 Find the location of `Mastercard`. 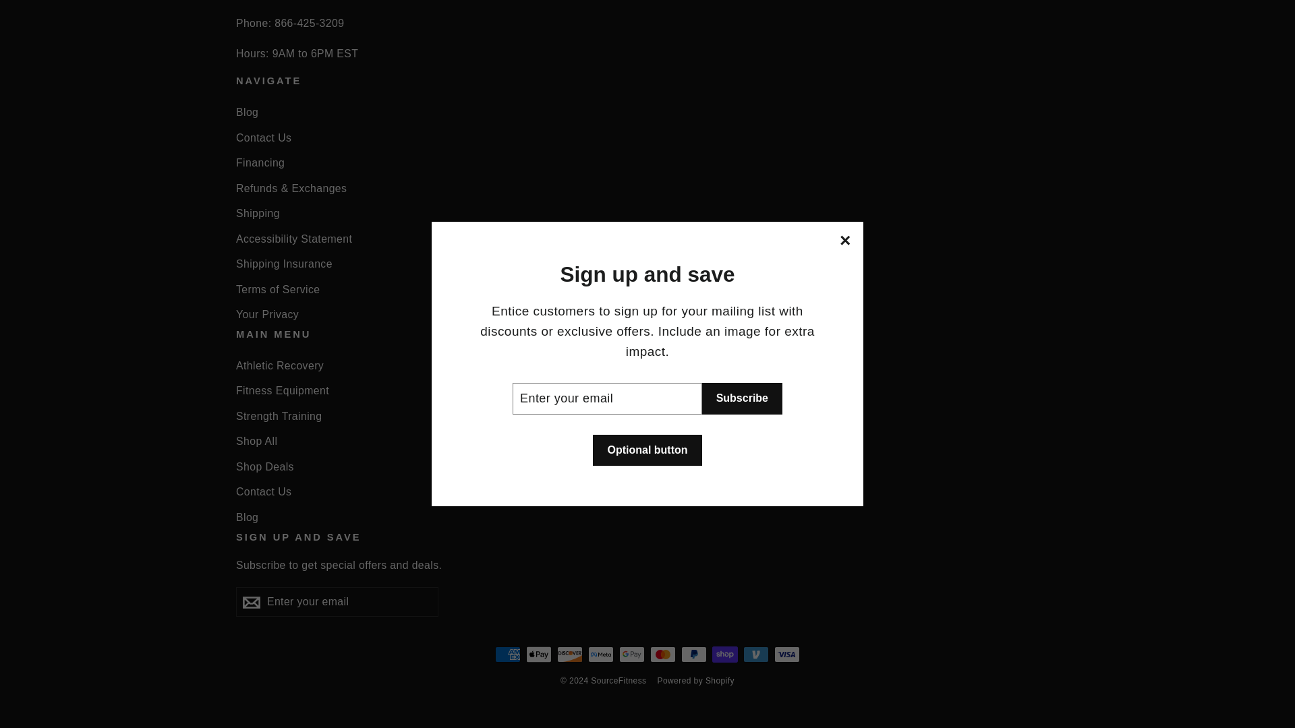

Mastercard is located at coordinates (662, 654).